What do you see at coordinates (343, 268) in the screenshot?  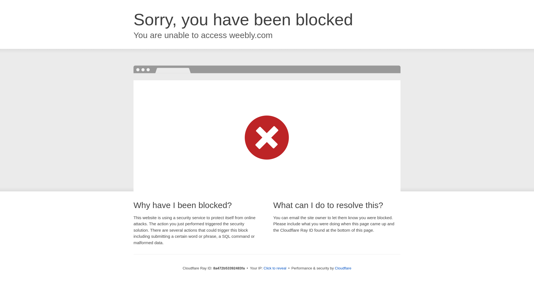 I see `Cloudflare` at bounding box center [343, 268].